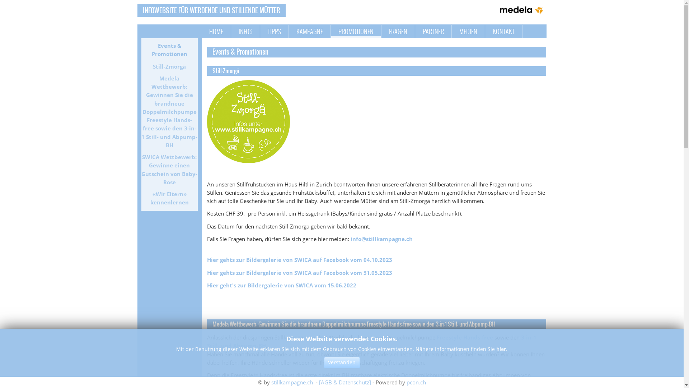  What do you see at coordinates (465, 337) in the screenshot?
I see `Freestyle Hands-free` at bounding box center [465, 337].